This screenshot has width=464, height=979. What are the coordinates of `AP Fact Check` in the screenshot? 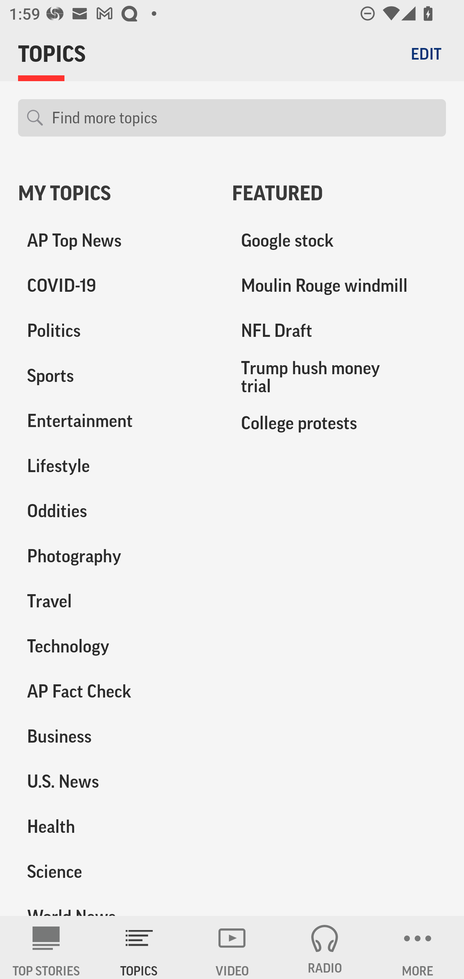 It's located at (116, 691).